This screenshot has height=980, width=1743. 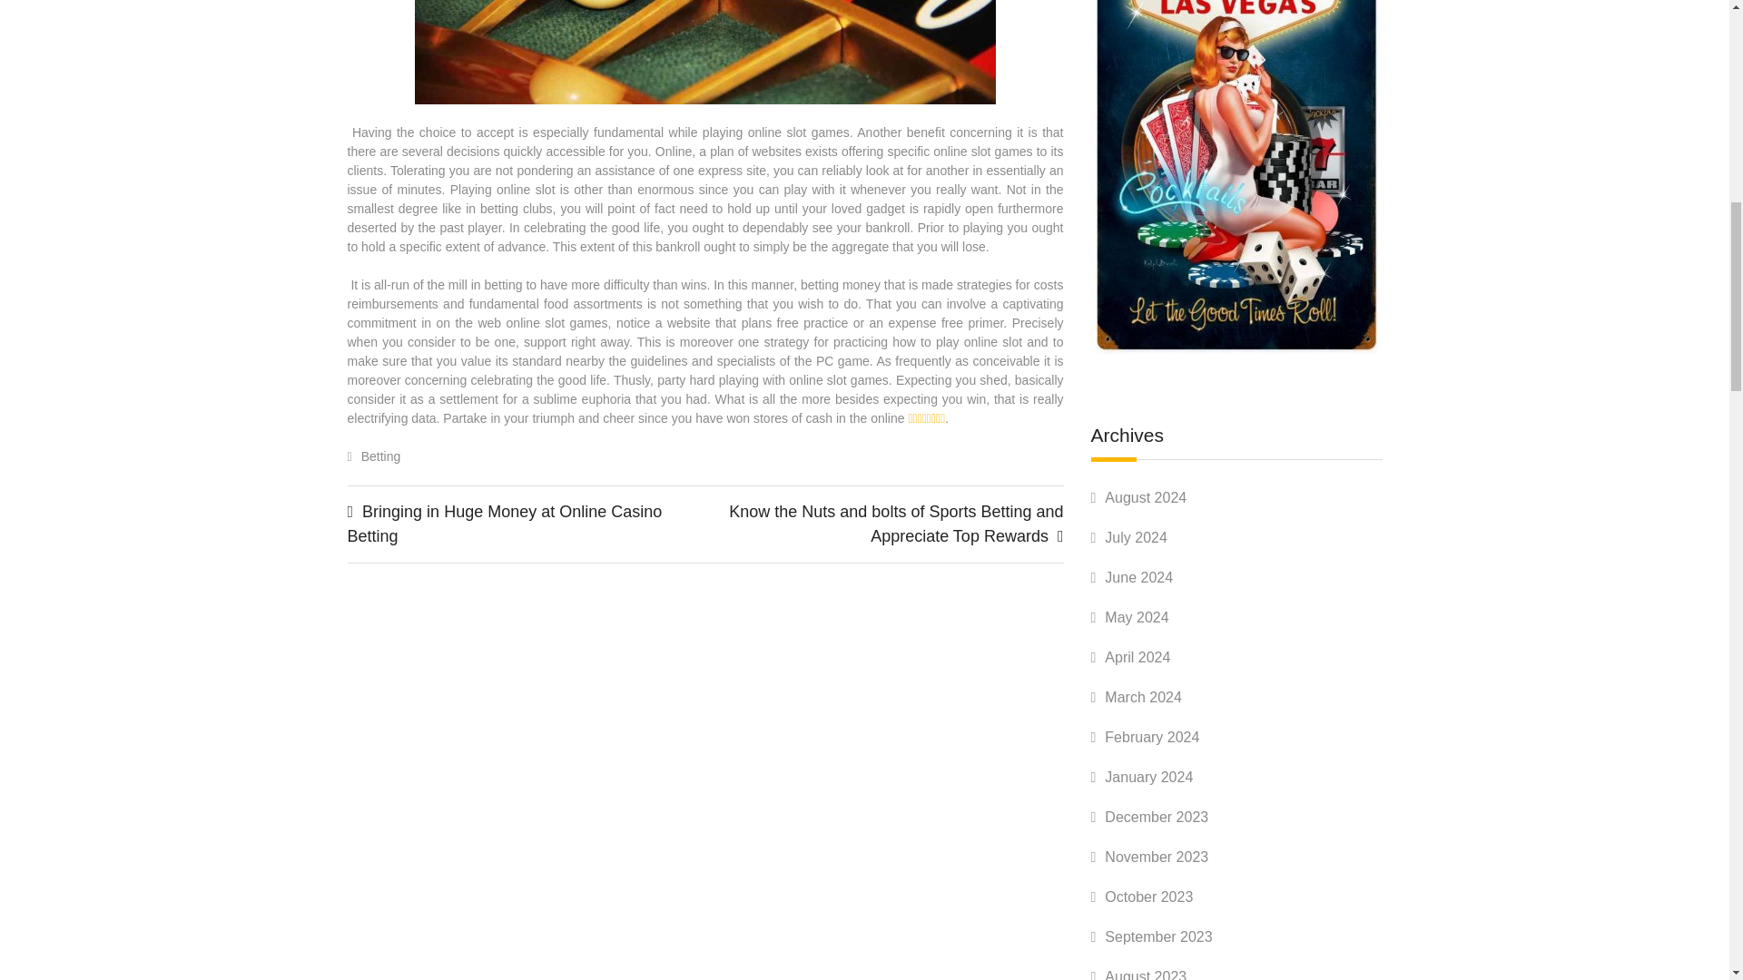 I want to click on June 2024, so click(x=1138, y=577).